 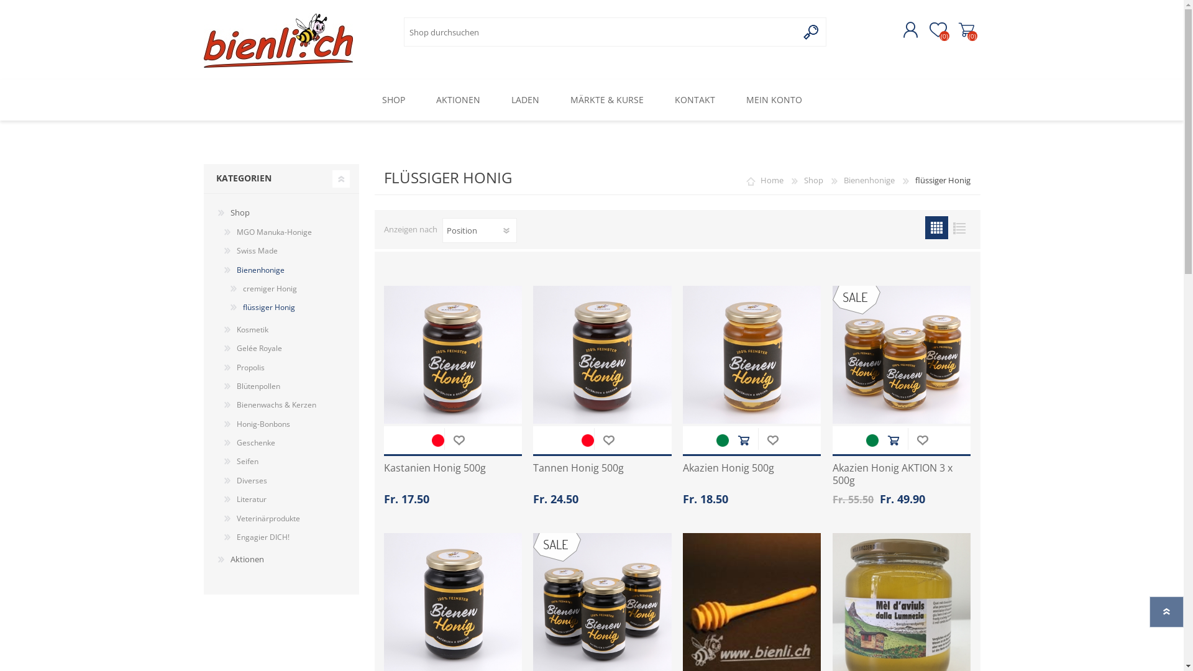 I want to click on Propolis, so click(x=245, y=368).